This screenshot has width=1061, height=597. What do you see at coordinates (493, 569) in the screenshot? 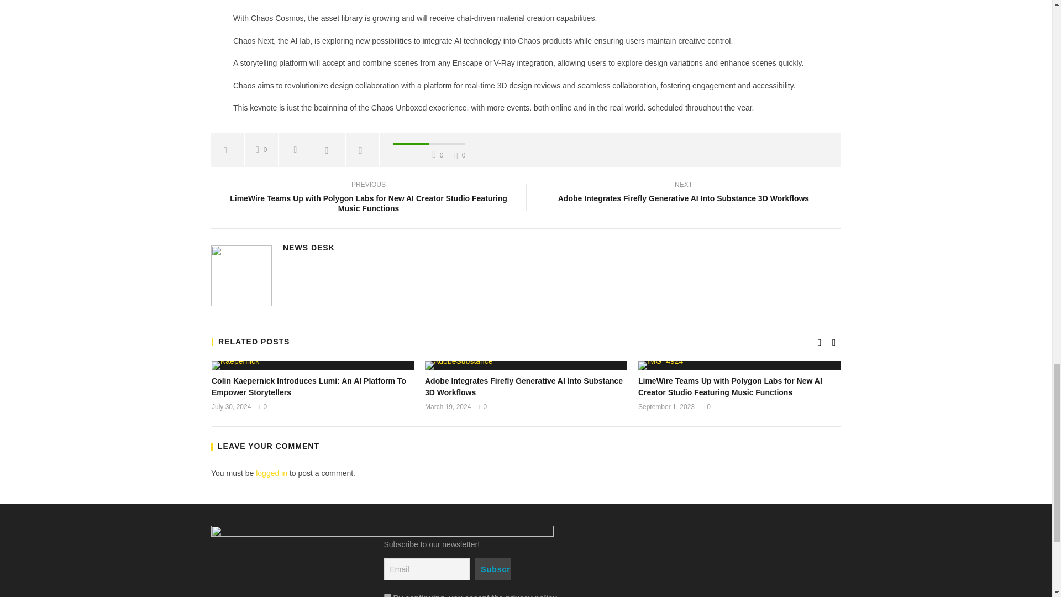
I see `Subscribe` at bounding box center [493, 569].